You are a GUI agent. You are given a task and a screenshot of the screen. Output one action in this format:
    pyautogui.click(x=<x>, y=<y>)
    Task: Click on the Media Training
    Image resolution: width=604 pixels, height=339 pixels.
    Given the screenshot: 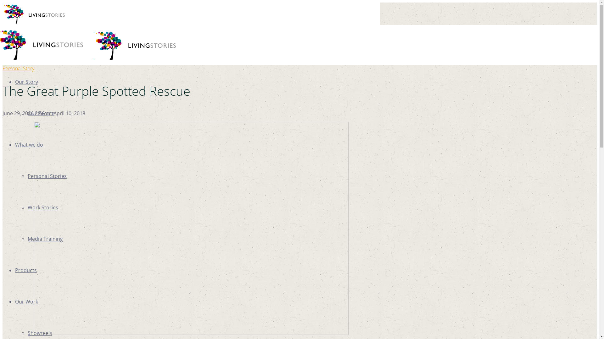 What is the action you would take?
    pyautogui.click(x=45, y=239)
    